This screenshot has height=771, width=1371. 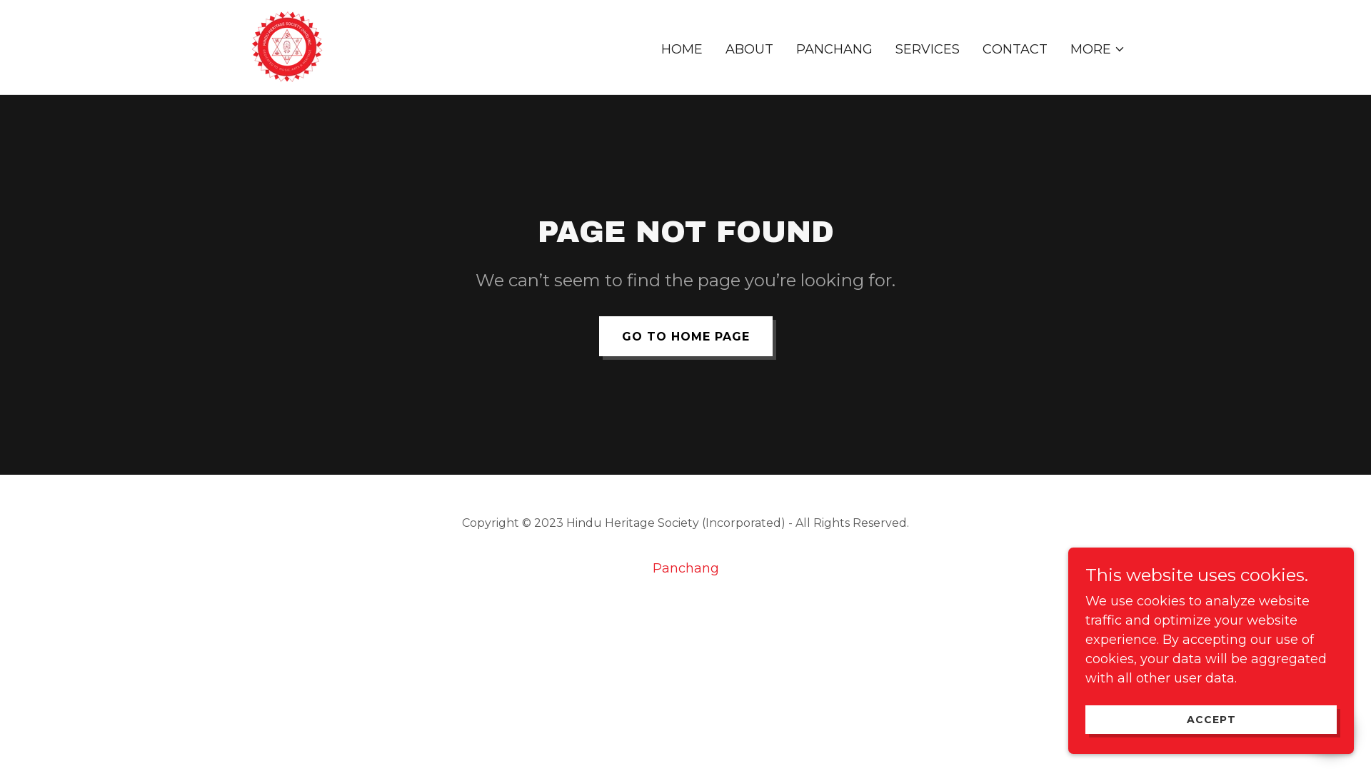 What do you see at coordinates (749, 49) in the screenshot?
I see `ABOUT` at bounding box center [749, 49].